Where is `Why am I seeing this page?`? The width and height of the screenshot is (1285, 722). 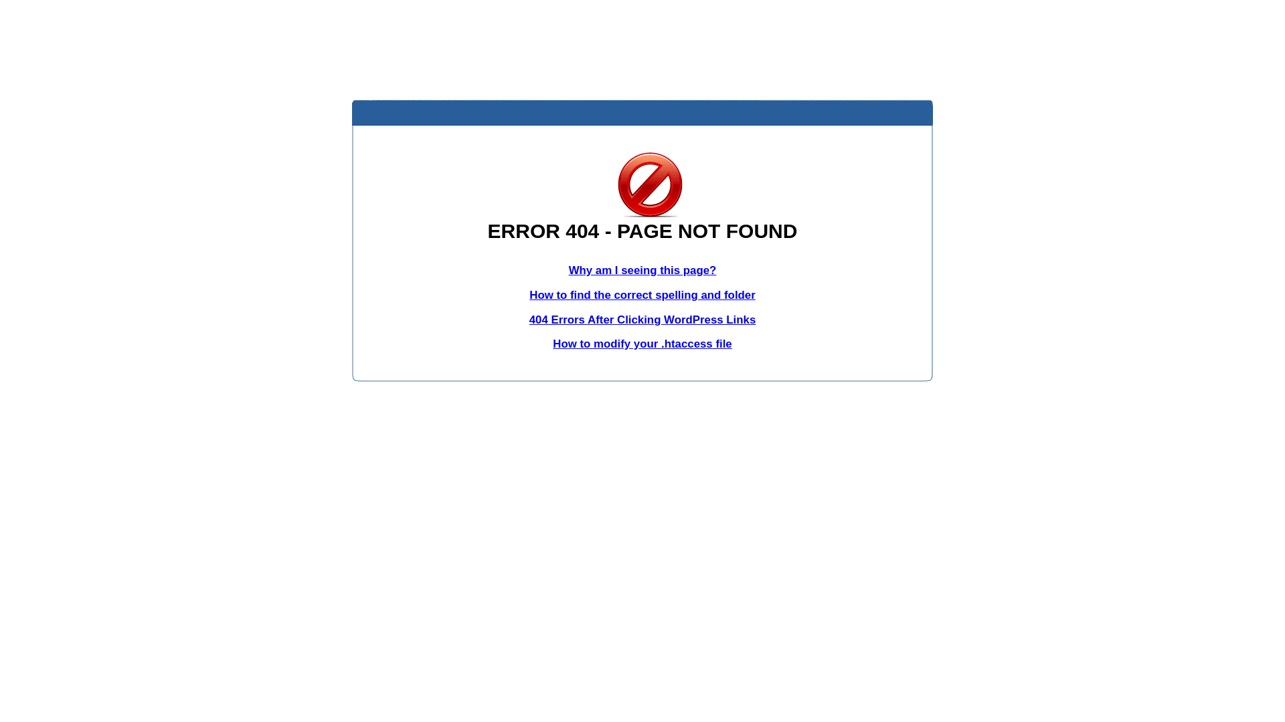 Why am I seeing this page? is located at coordinates (642, 270).